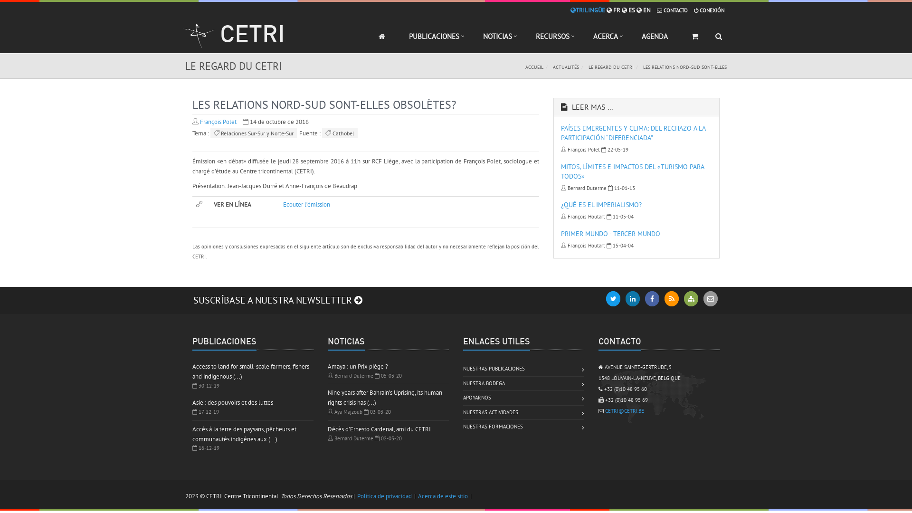 The width and height of the screenshot is (912, 513). I want to click on ES, so click(628, 10).